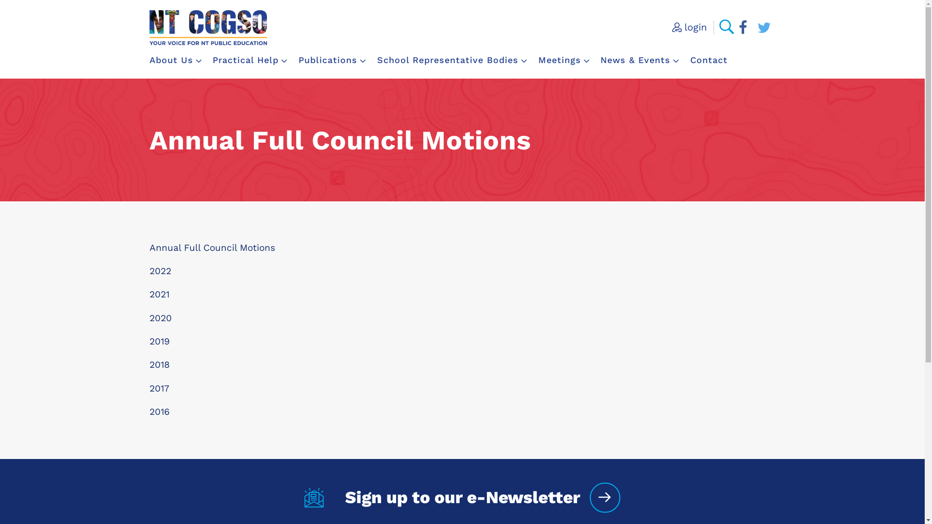 Image resolution: width=932 pixels, height=524 pixels. Describe the element at coordinates (640, 60) in the screenshot. I see `News & Events` at that location.